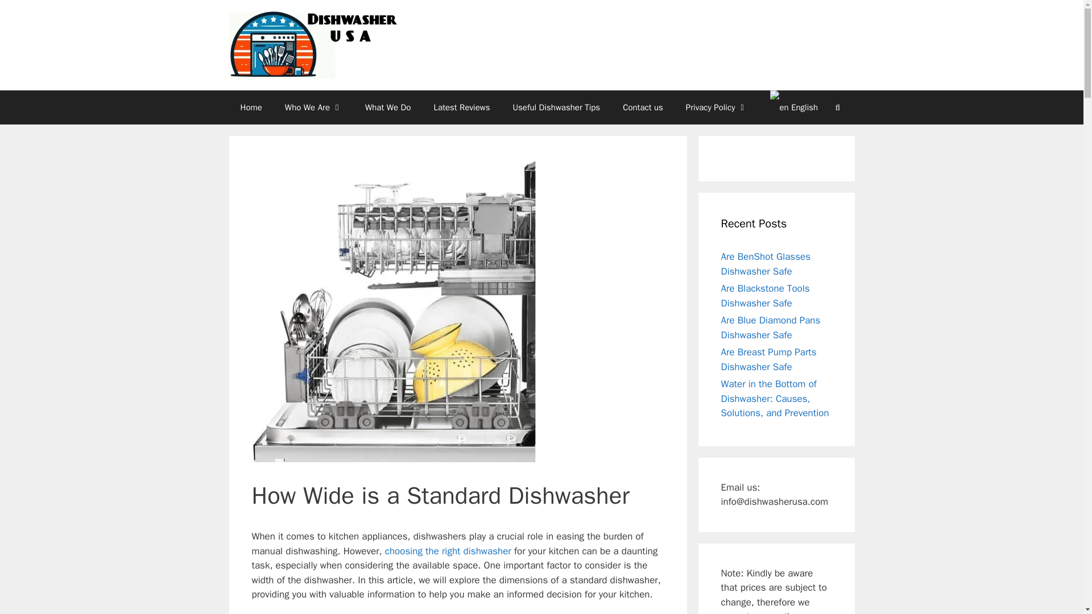  Describe the element at coordinates (462, 107) in the screenshot. I see `Latest Reviews` at that location.